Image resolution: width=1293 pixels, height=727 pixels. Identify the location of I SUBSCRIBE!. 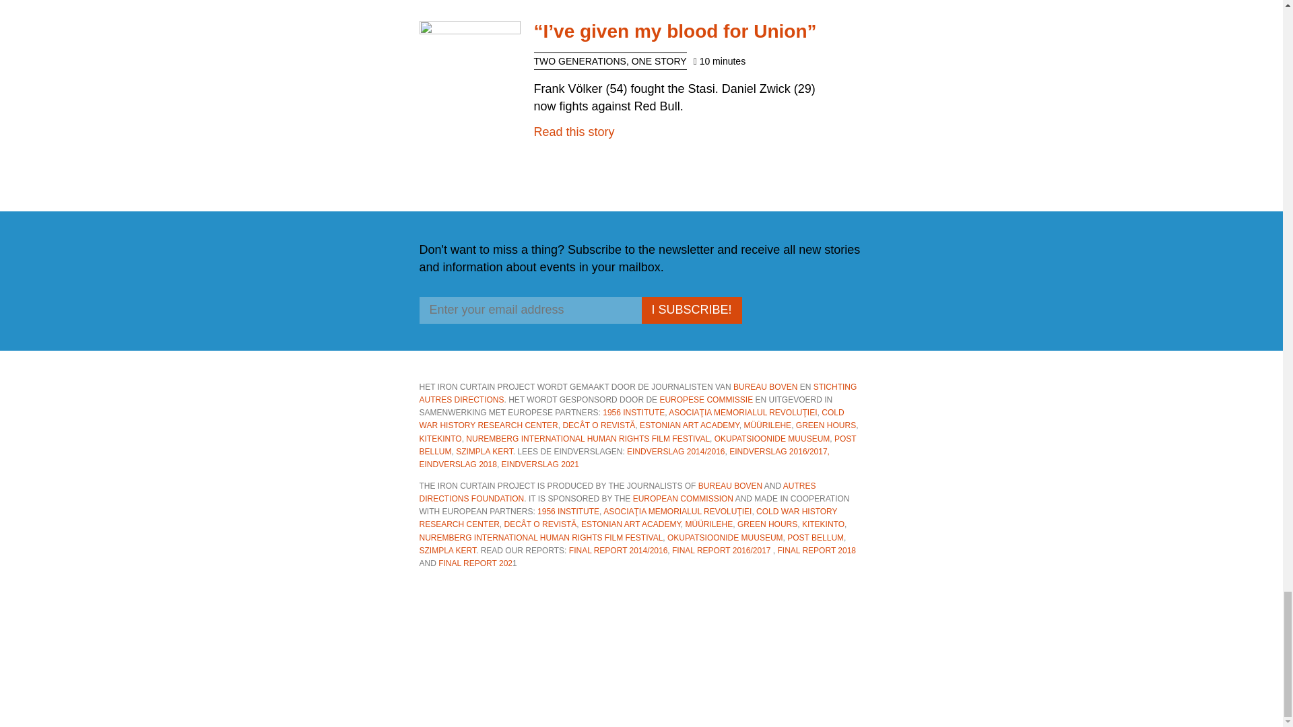
(691, 310).